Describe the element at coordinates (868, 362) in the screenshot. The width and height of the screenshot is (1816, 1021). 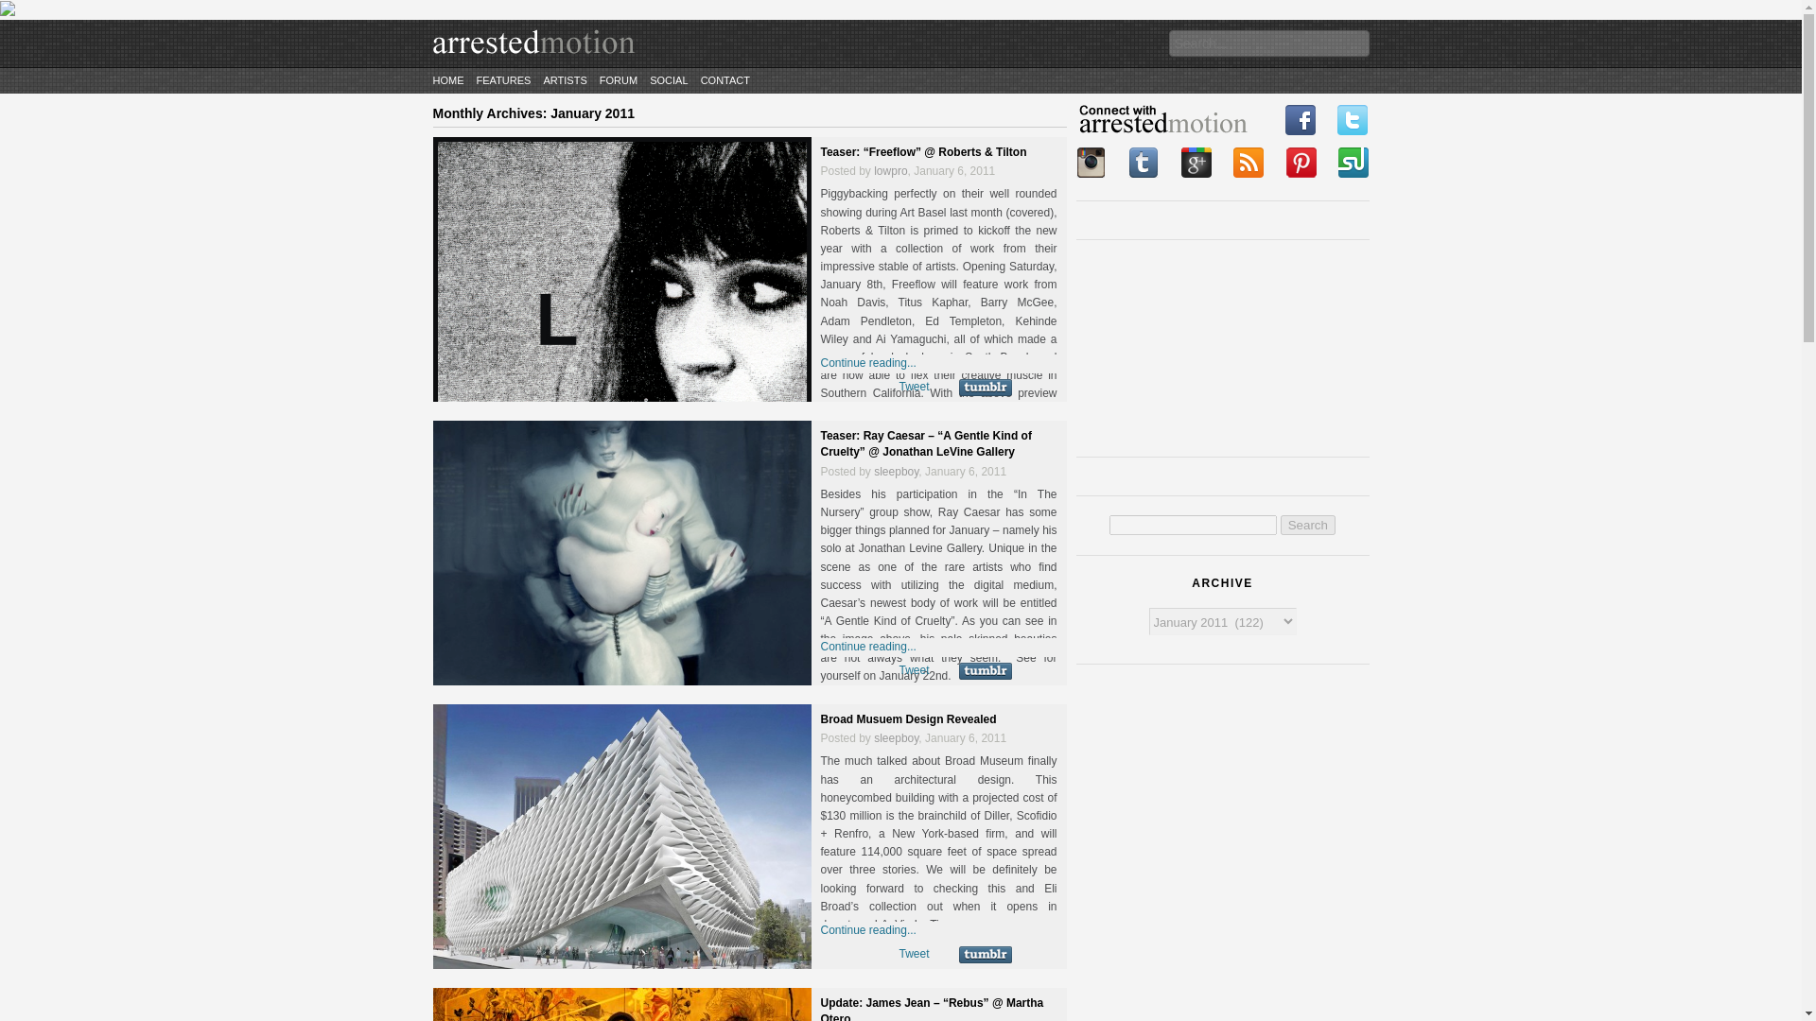
I see `Continue reading...` at that location.